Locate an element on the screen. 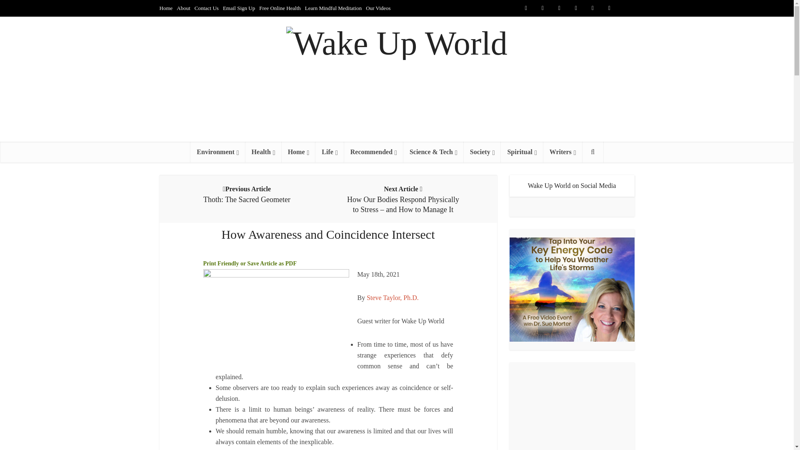 The image size is (800, 450). Environment is located at coordinates (217, 152).